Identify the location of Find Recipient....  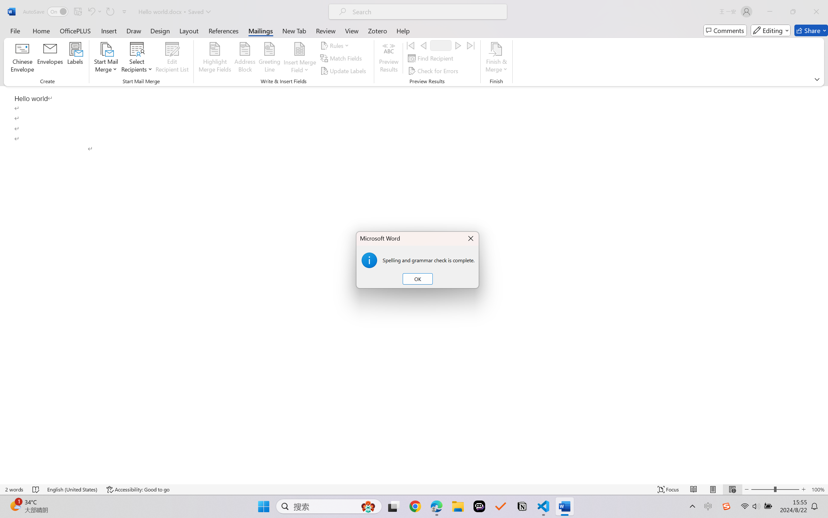
(431, 58).